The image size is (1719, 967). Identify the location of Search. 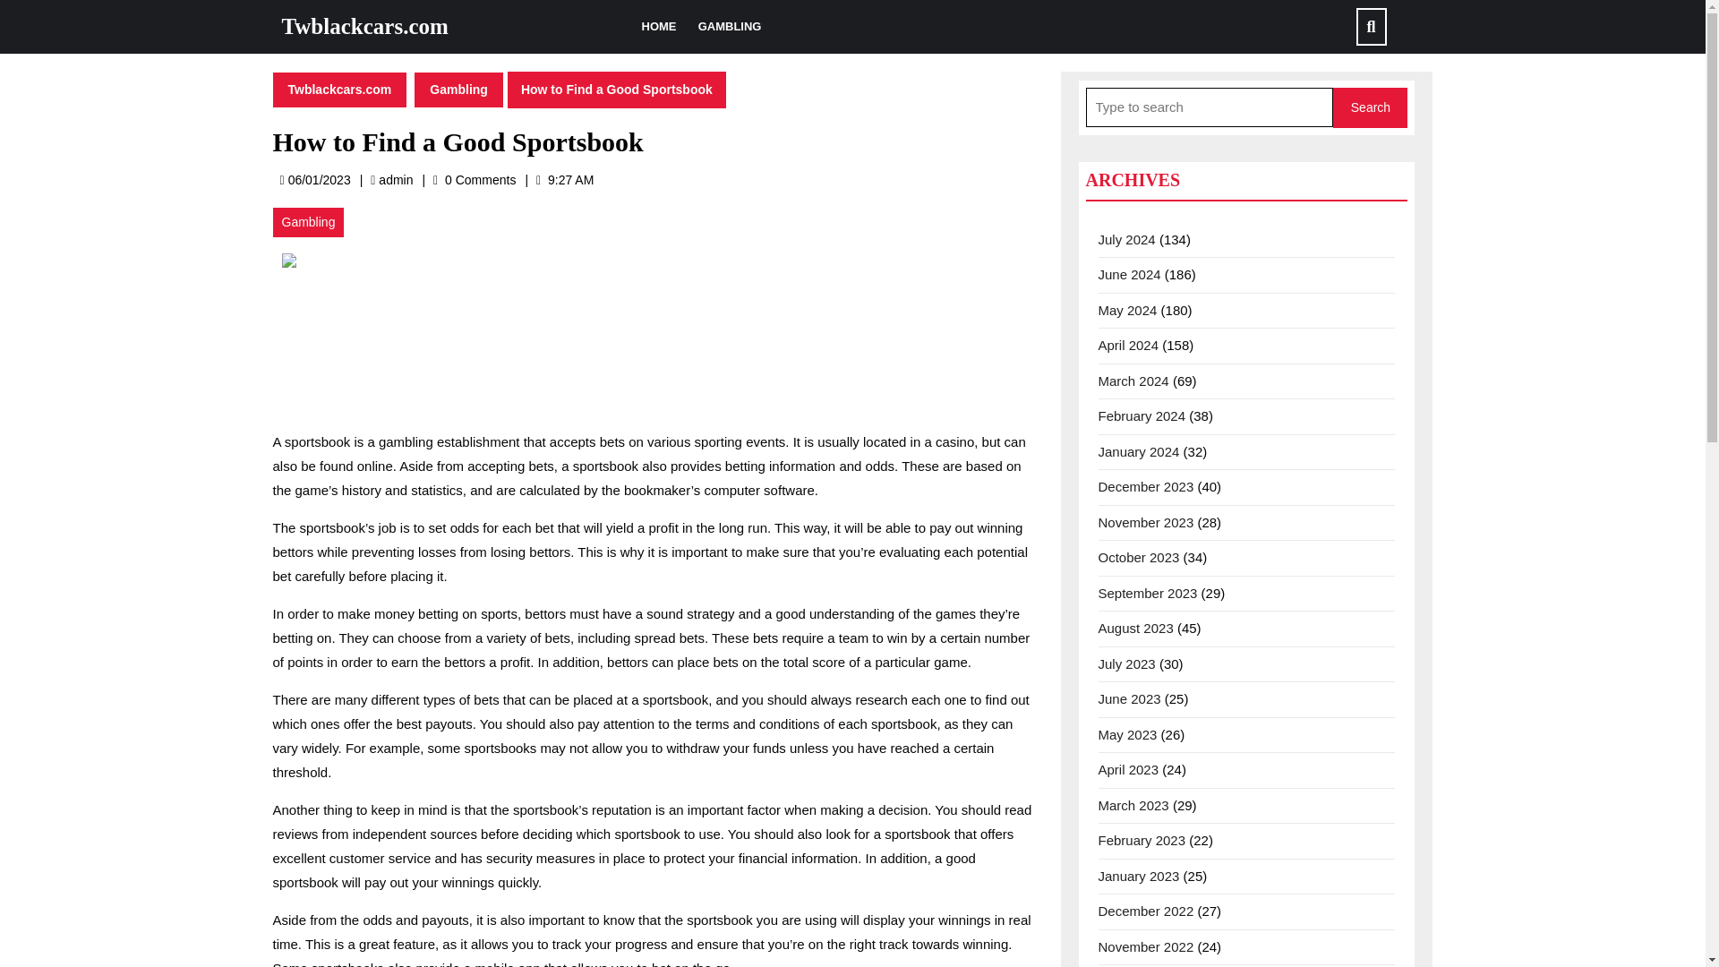
(338, 88).